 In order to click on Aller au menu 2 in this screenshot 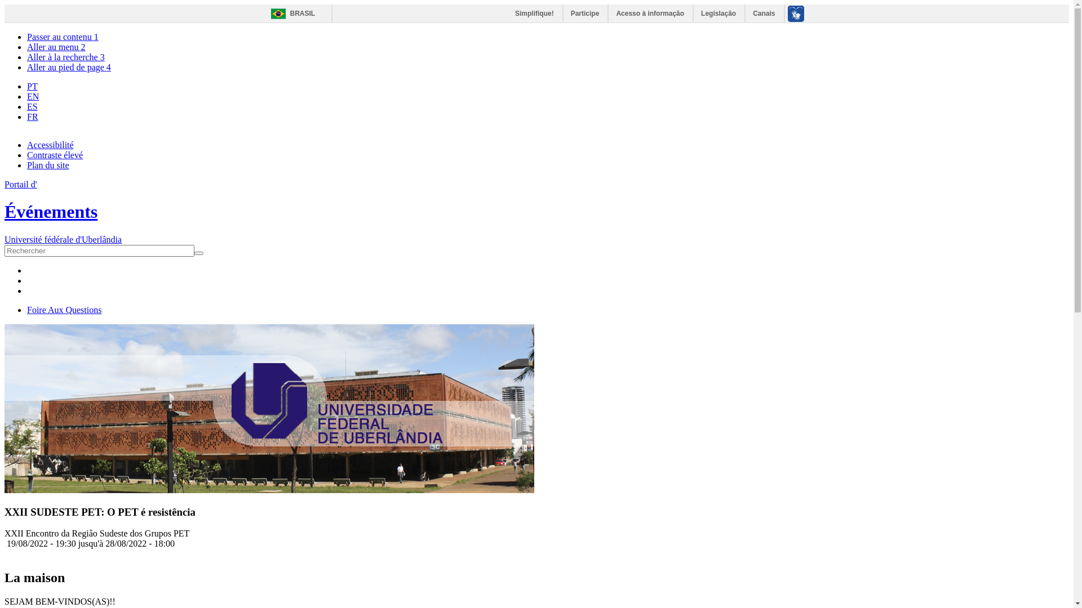, I will do `click(56, 47)`.